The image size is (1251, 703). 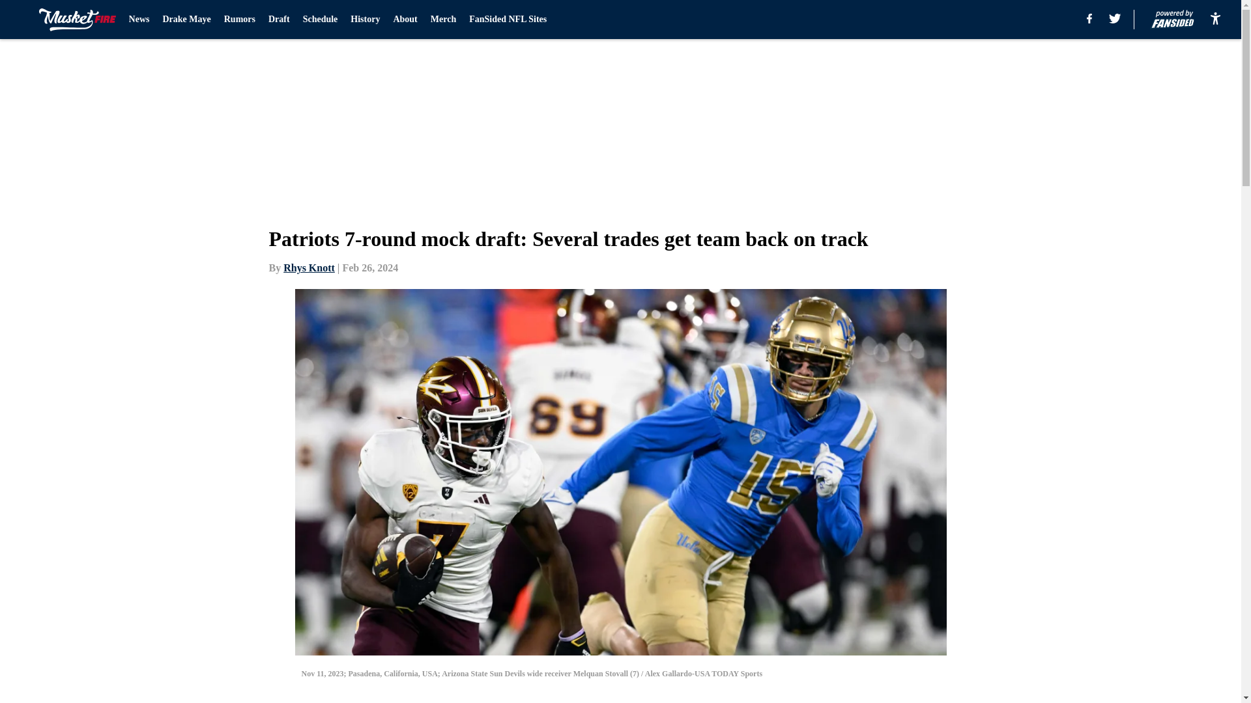 What do you see at coordinates (508, 20) in the screenshot?
I see `FanSided NFL Sites` at bounding box center [508, 20].